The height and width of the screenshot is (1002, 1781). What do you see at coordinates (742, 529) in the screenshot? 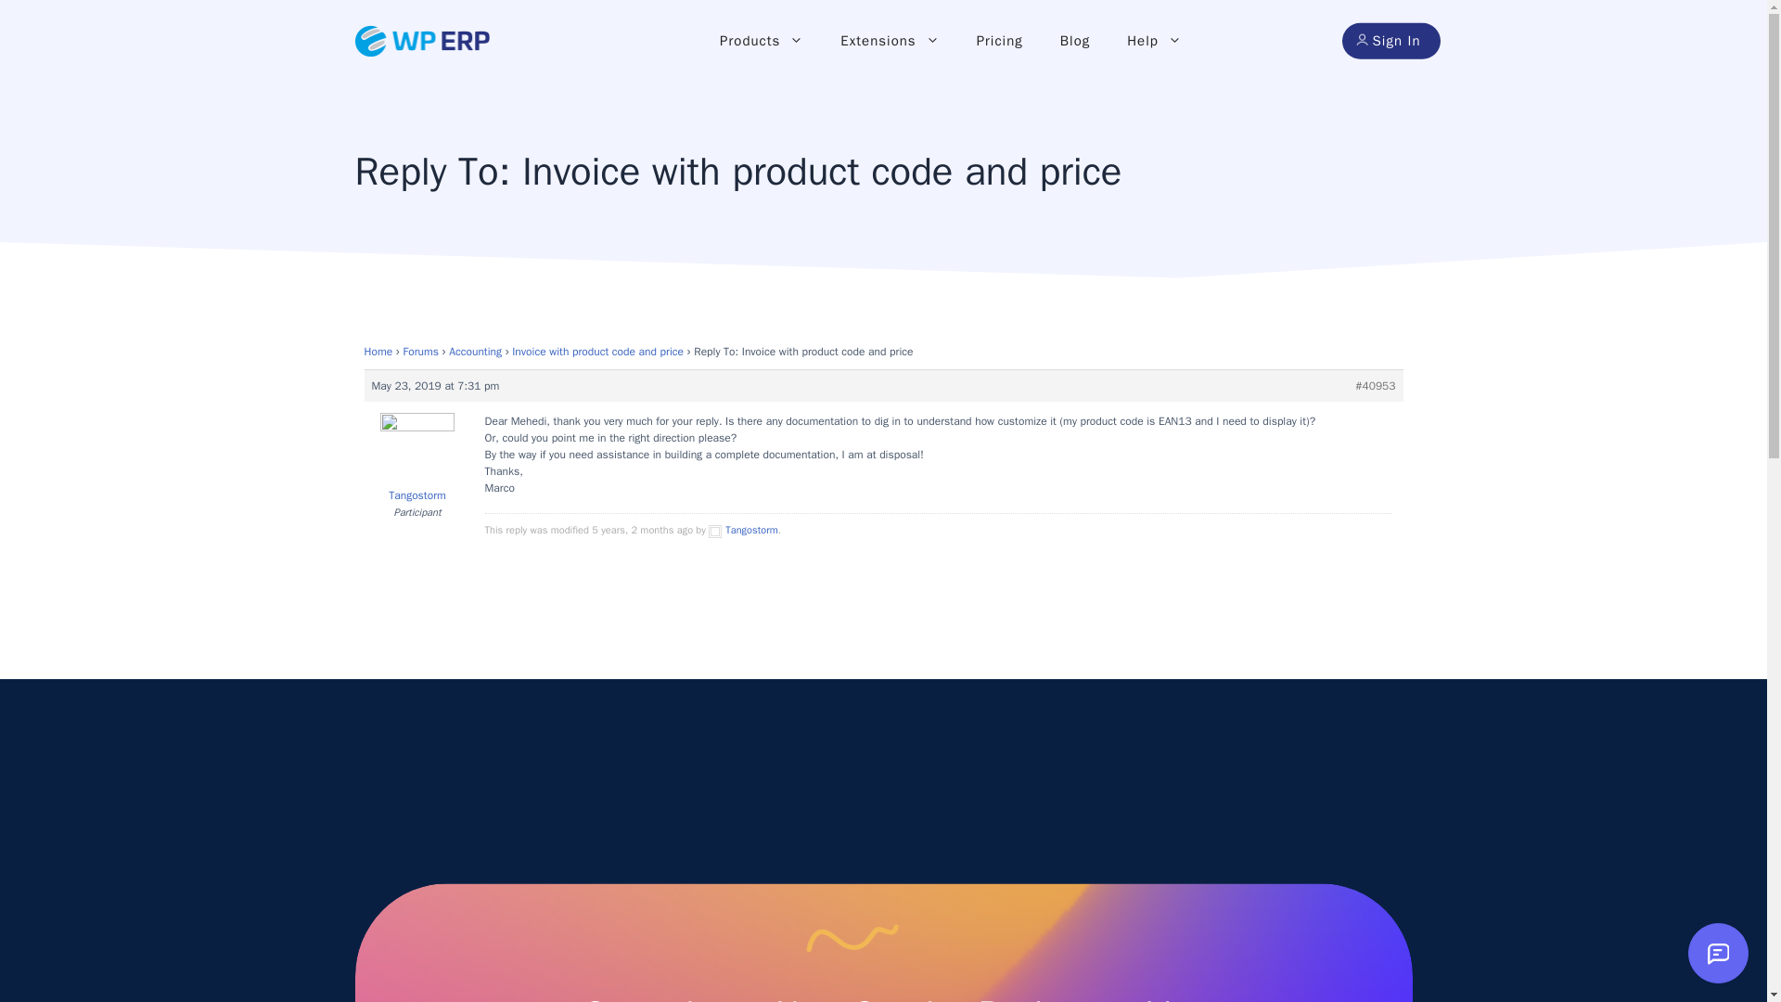
I see `View Tangostorm's profile` at bounding box center [742, 529].